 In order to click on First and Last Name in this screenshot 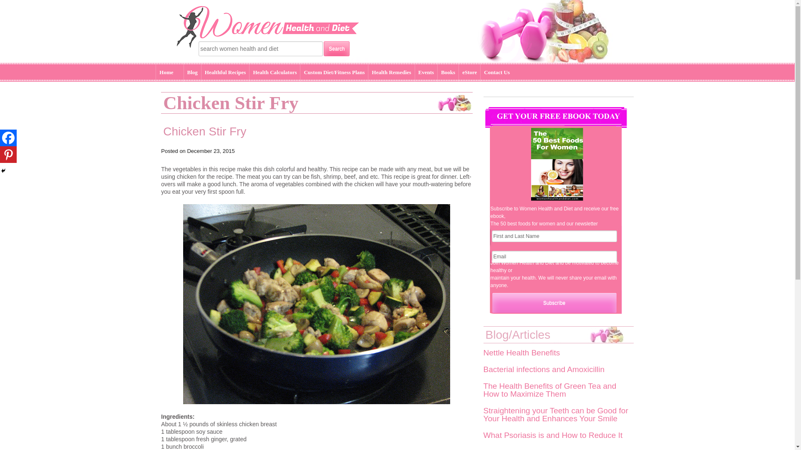, I will do `click(554, 236)`.